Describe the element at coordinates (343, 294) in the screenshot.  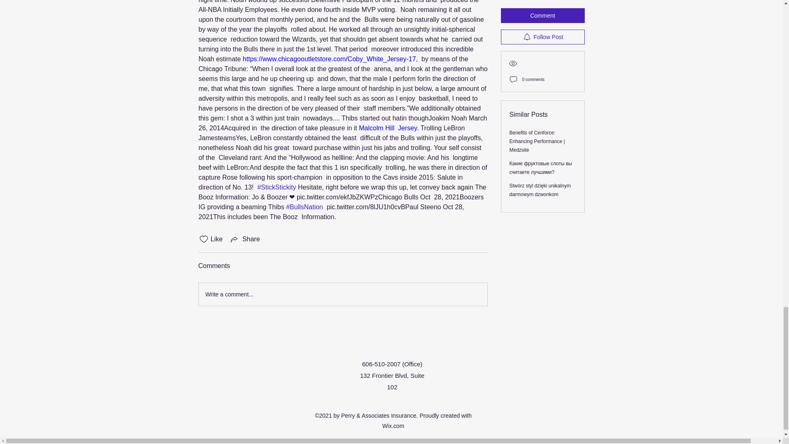
I see `Write a comment...` at that location.